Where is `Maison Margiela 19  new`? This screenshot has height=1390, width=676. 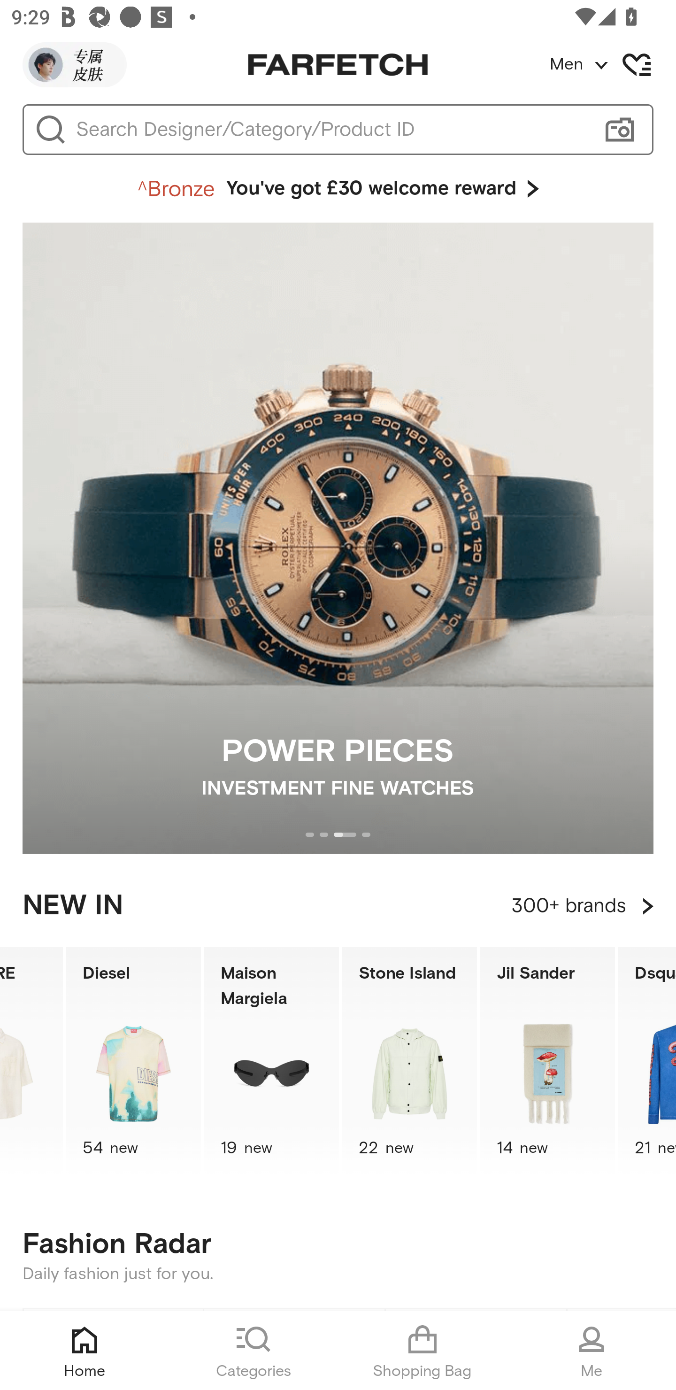
Maison Margiela 19  new is located at coordinates (271, 1061).